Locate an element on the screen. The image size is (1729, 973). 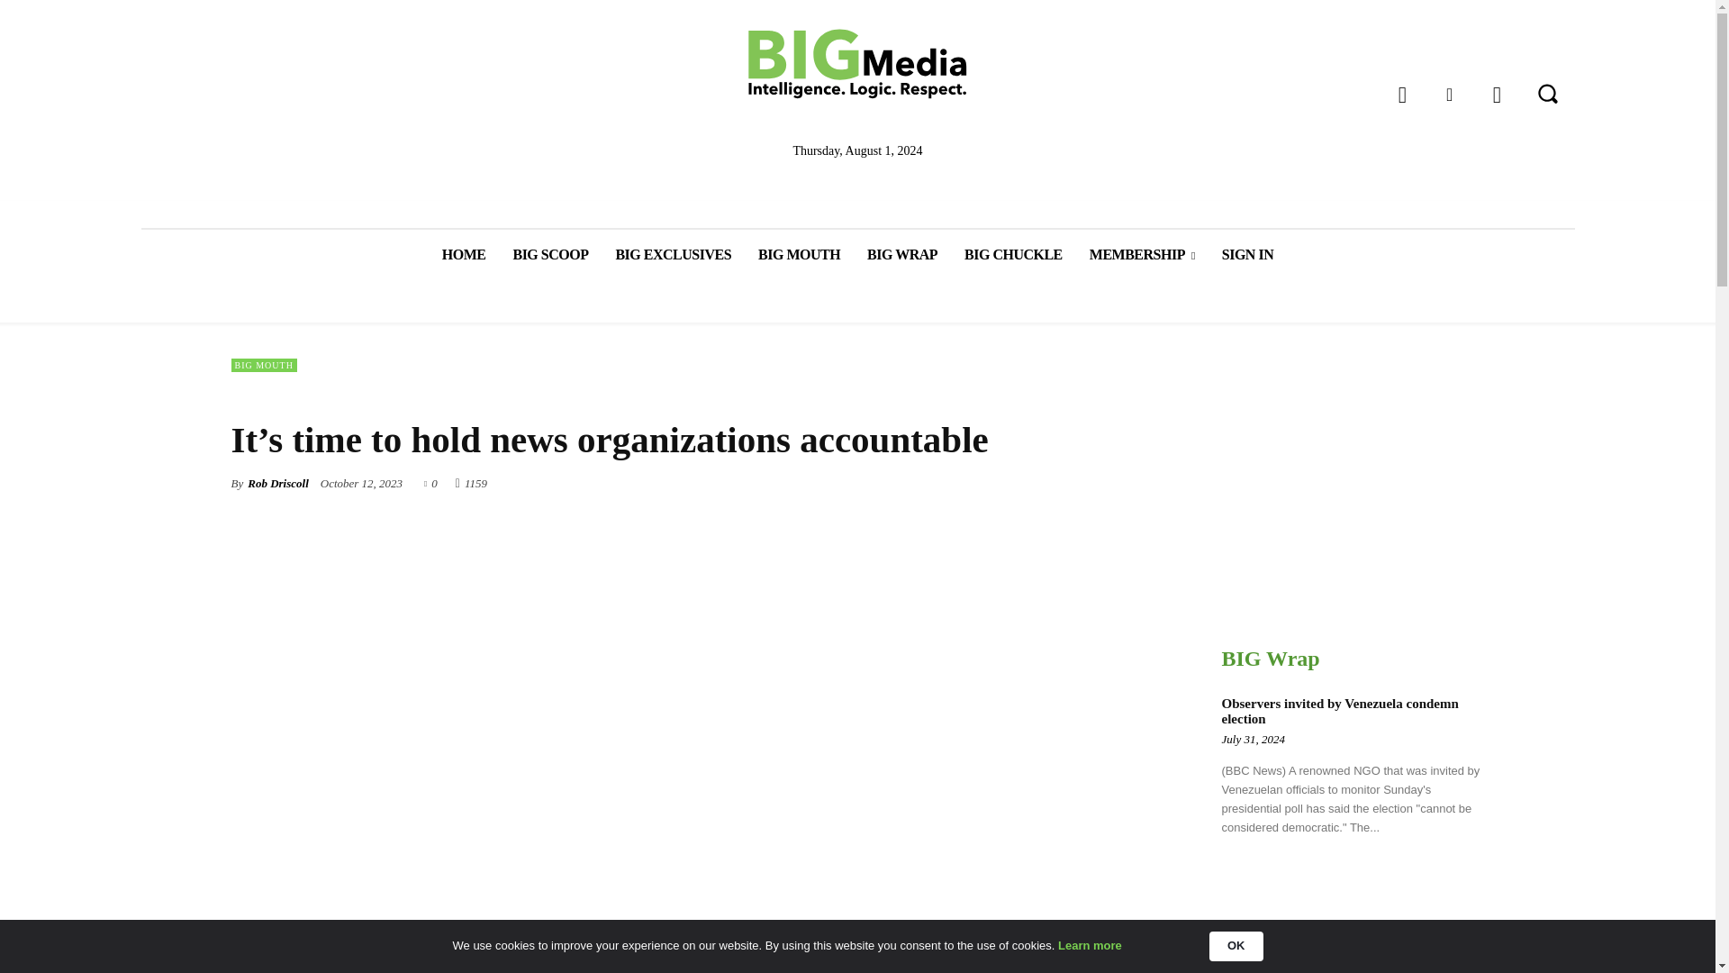
HOME is located at coordinates (464, 254).